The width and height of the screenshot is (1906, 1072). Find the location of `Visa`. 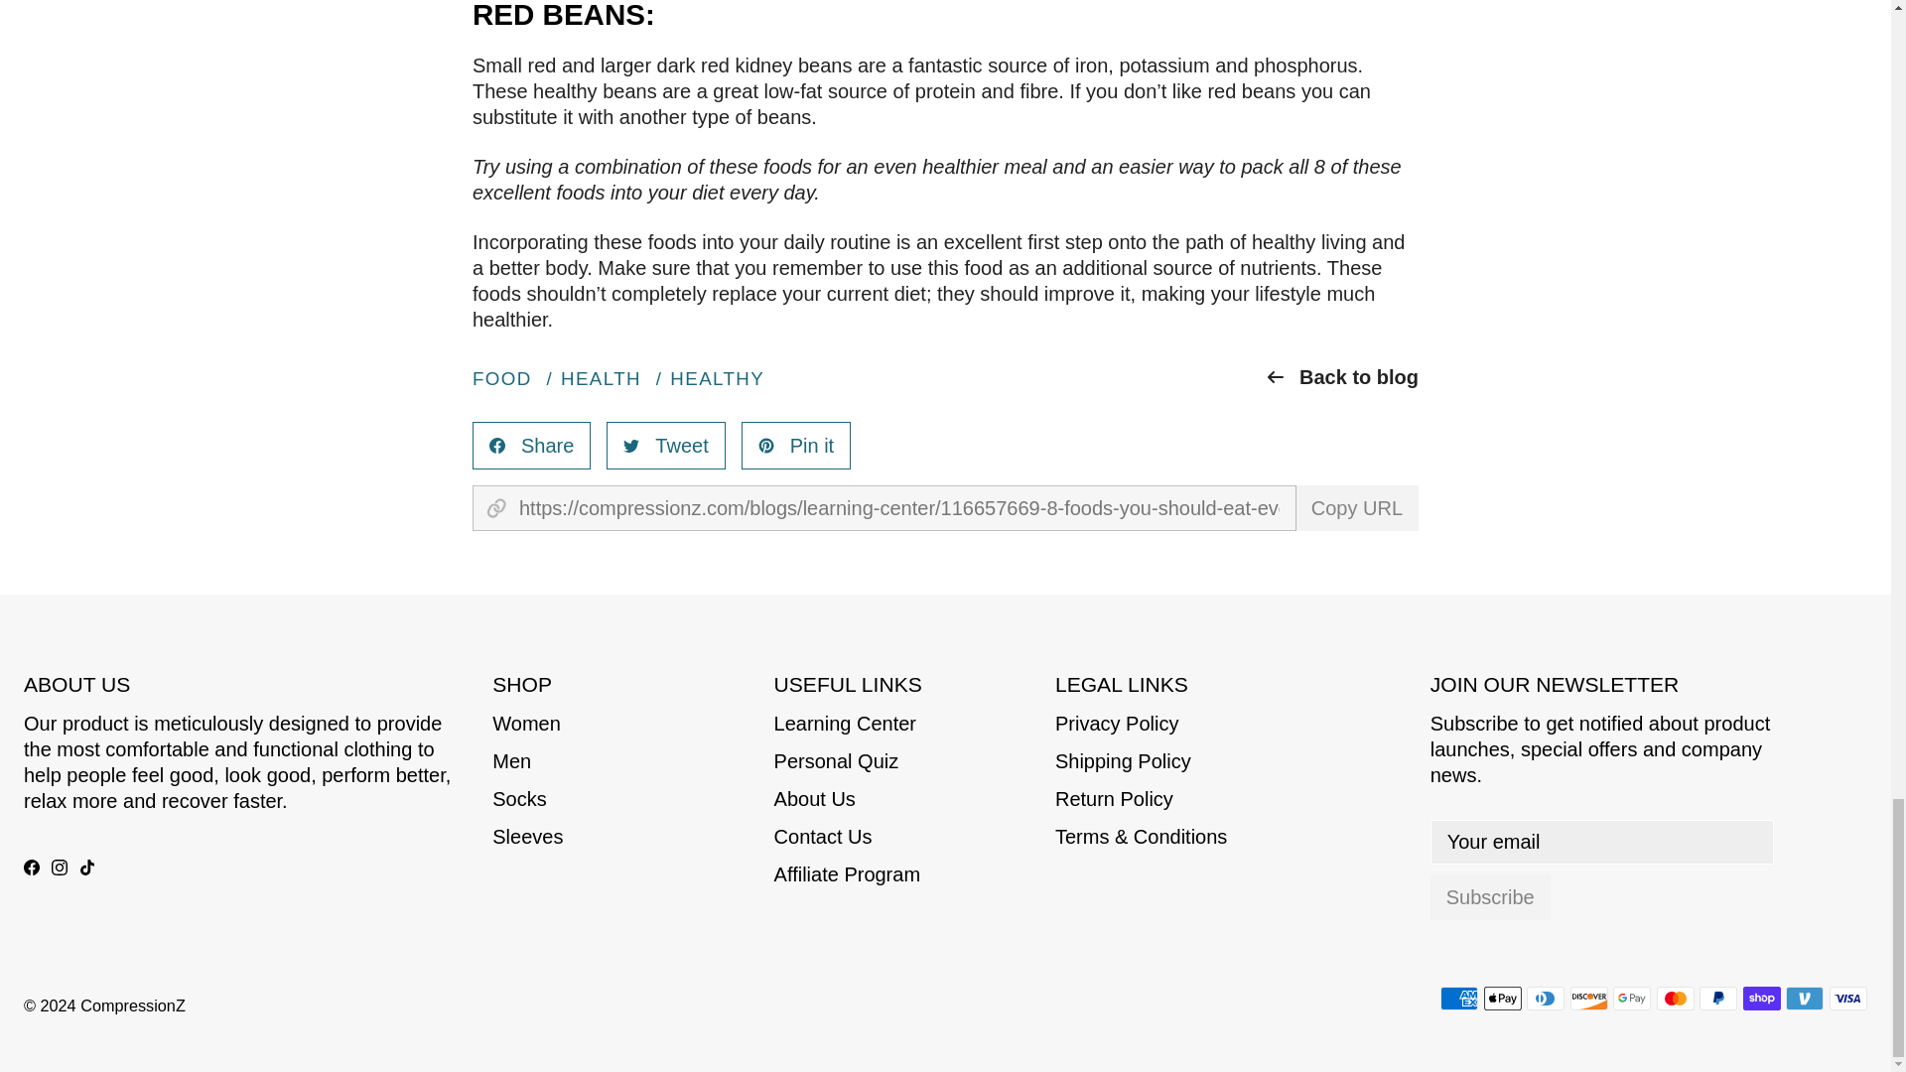

Visa is located at coordinates (1848, 999).